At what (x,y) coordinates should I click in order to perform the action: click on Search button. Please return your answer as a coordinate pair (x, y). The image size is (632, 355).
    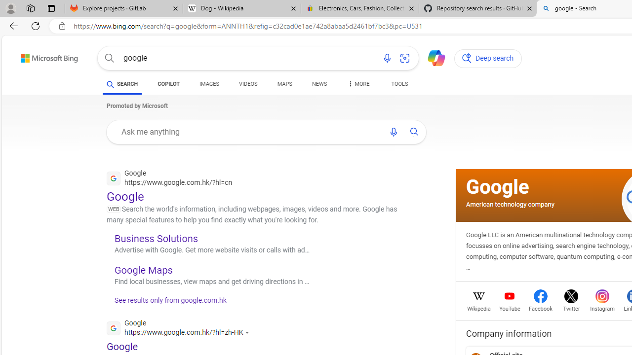
    Looking at the image, I should click on (110, 58).